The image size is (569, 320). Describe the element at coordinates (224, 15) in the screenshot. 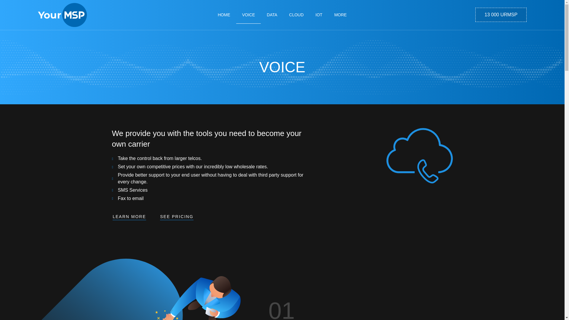

I see `HOME` at that location.